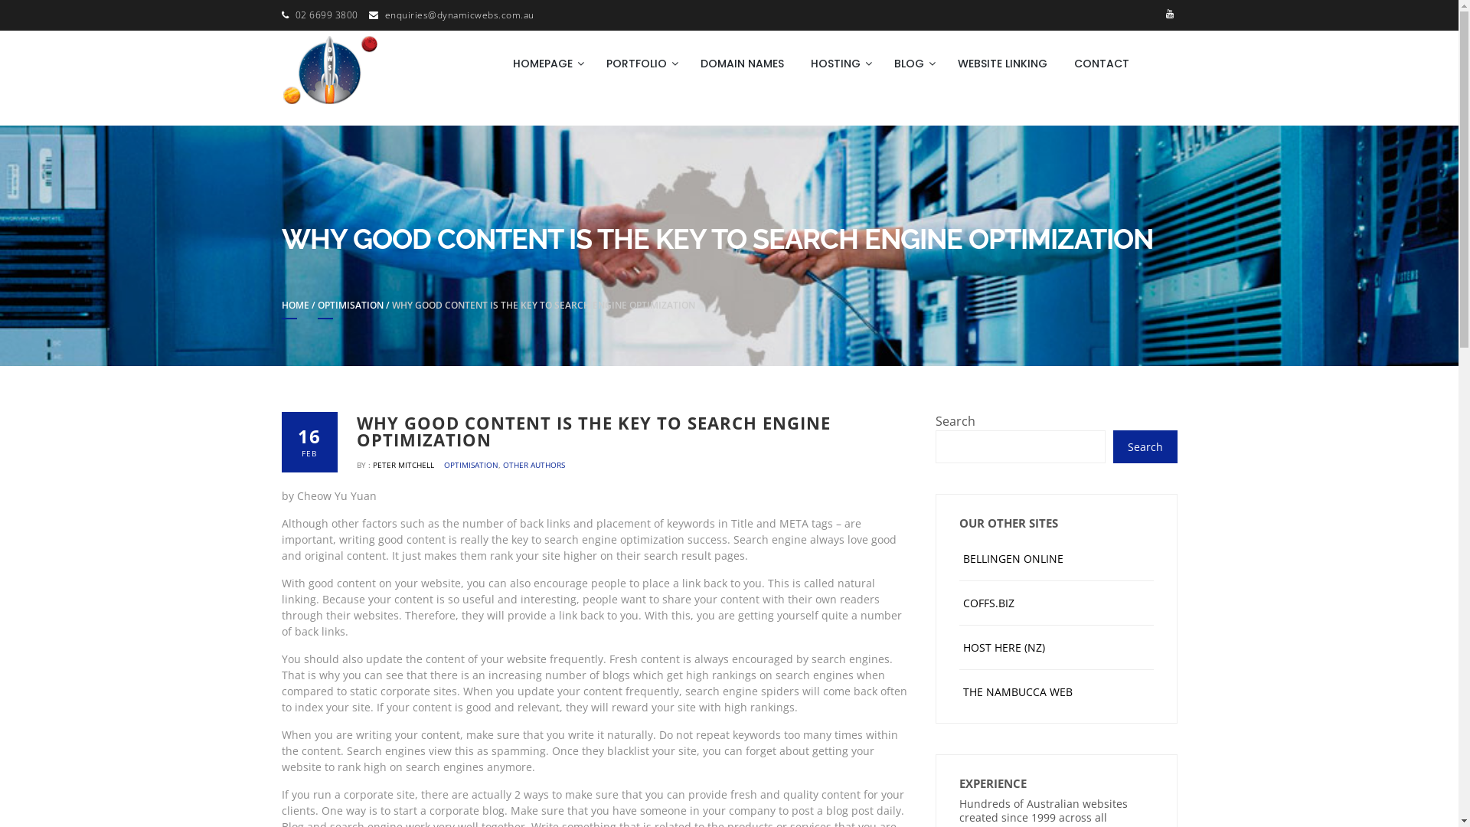 This screenshot has width=1470, height=827. I want to click on CONTACT, so click(1102, 64).